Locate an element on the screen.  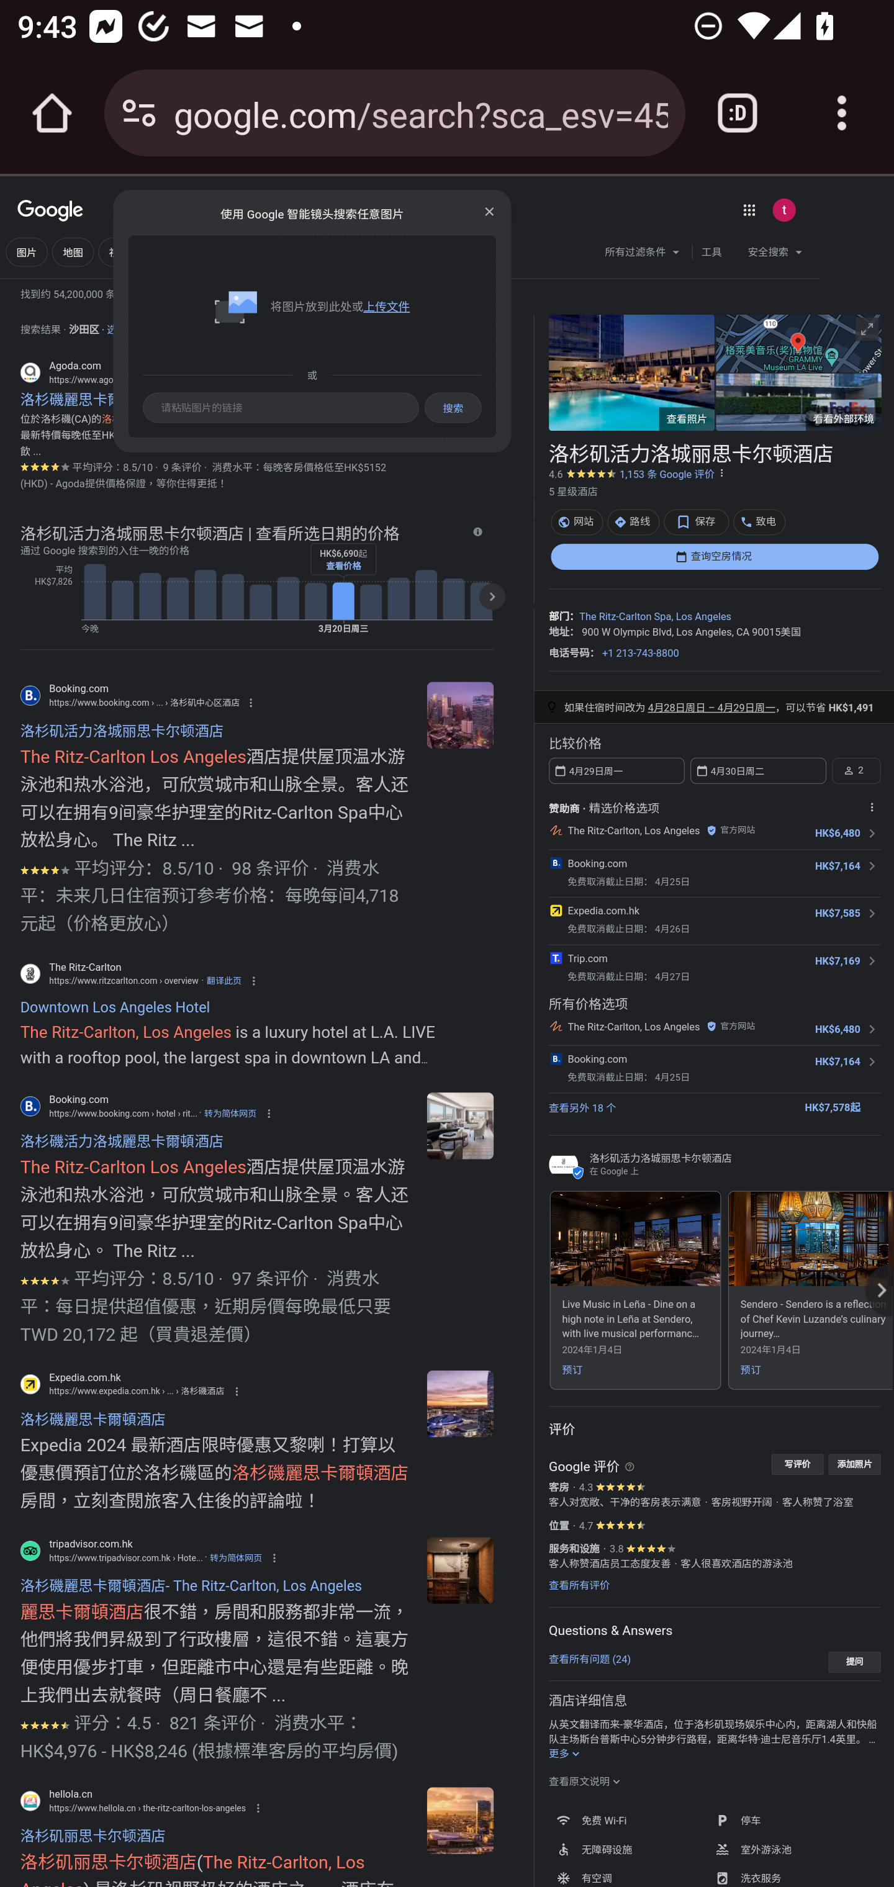
Booking.com is located at coordinates (597, 1059).